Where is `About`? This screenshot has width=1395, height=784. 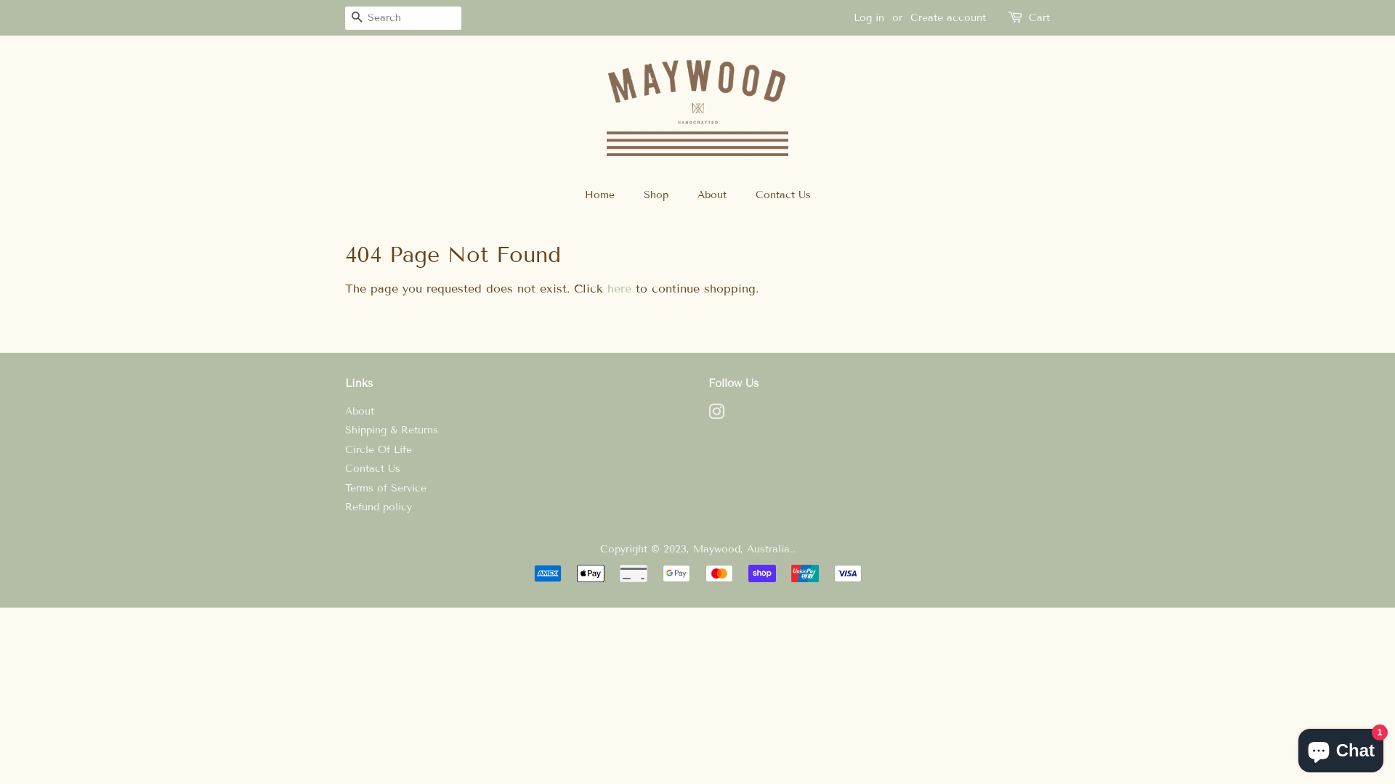
About is located at coordinates (360, 411).